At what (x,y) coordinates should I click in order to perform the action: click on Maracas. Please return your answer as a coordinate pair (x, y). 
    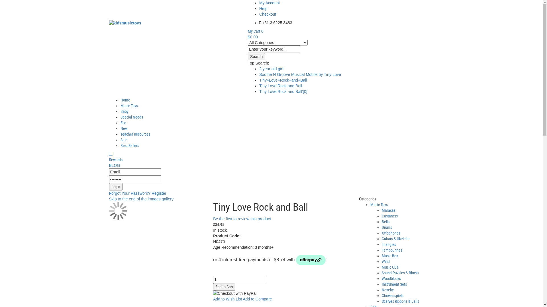
    Looking at the image, I should click on (389, 210).